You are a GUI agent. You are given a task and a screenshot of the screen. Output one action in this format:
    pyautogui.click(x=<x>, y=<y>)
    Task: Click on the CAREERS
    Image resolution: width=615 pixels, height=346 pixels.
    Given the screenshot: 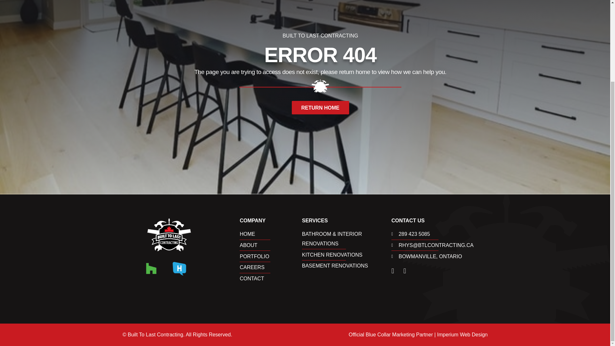 What is the action you would take?
    pyautogui.click(x=271, y=267)
    